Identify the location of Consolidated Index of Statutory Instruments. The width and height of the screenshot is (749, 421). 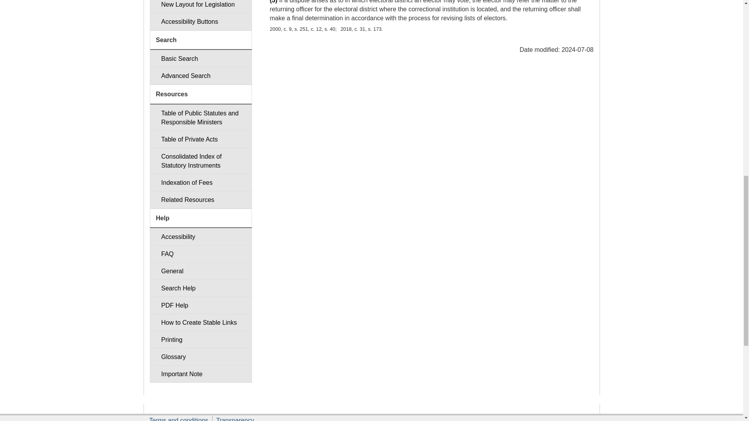
(201, 161).